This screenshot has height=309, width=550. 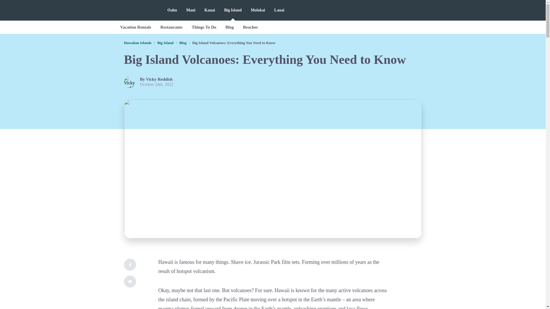 What do you see at coordinates (229, 27) in the screenshot?
I see `Blog` at bounding box center [229, 27].